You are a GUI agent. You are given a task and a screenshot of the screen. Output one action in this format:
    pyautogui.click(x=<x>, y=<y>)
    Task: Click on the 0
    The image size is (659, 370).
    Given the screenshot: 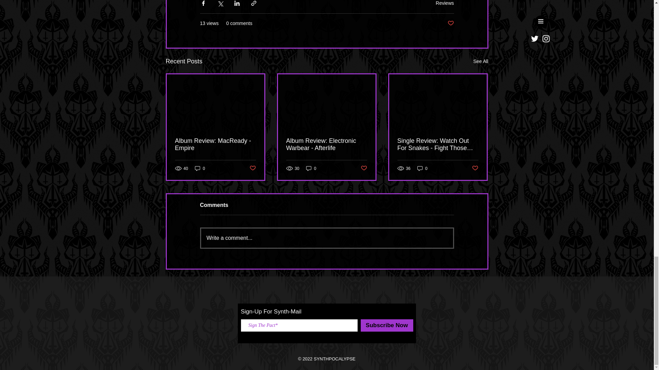 What is the action you would take?
    pyautogui.click(x=200, y=168)
    